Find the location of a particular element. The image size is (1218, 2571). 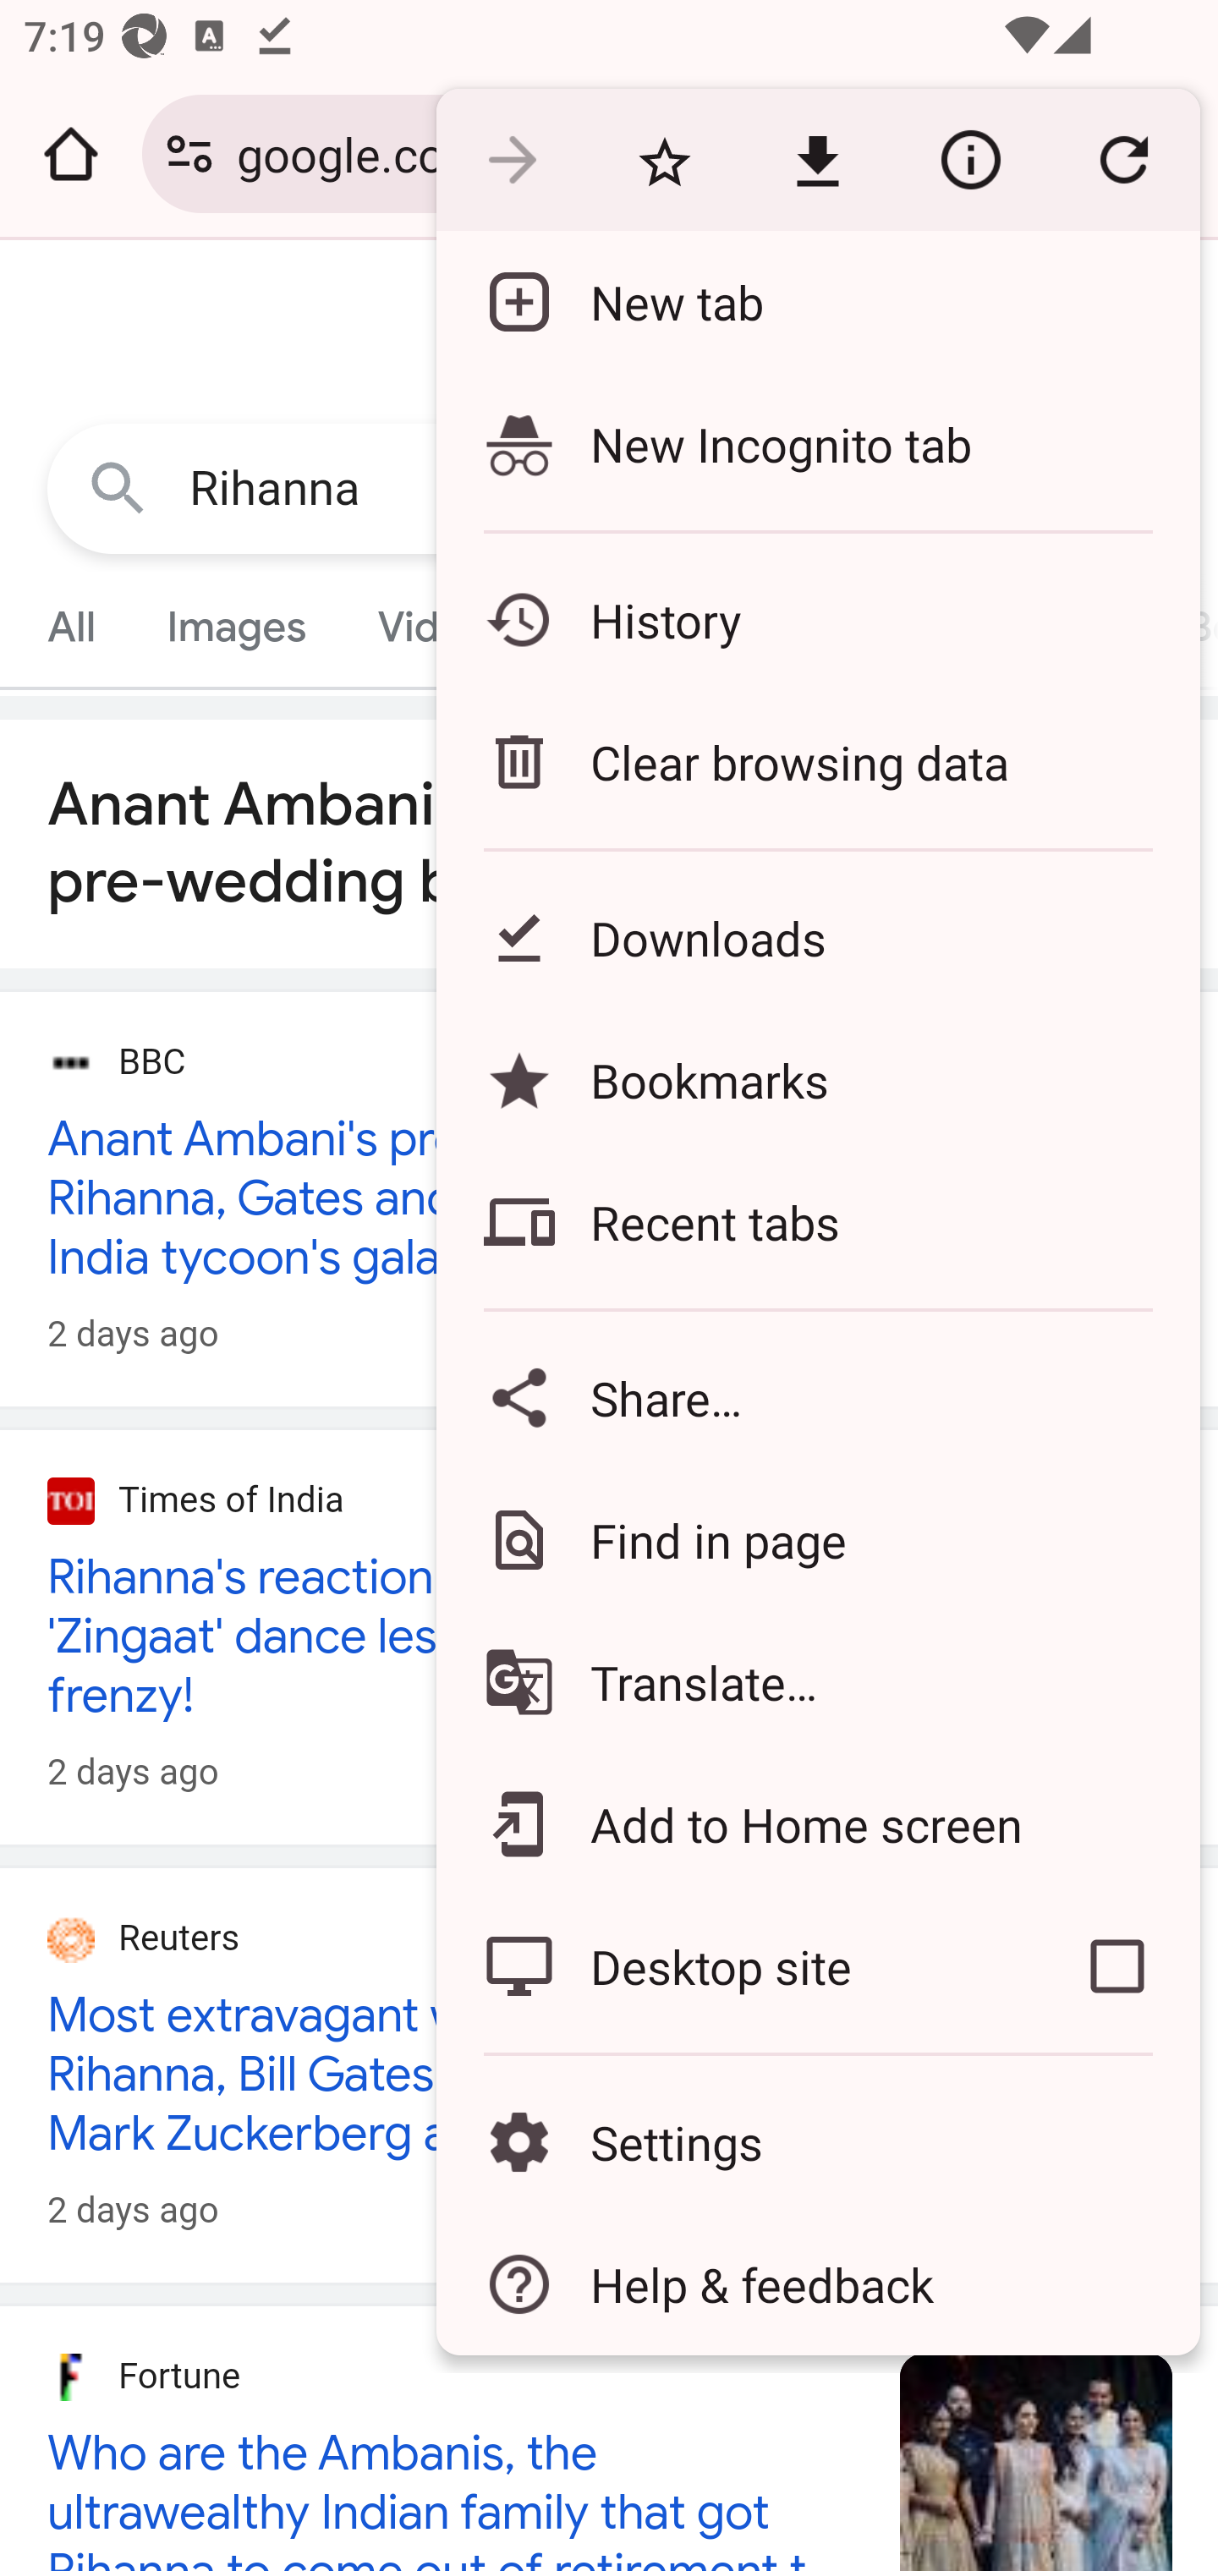

History is located at coordinates (817, 619).